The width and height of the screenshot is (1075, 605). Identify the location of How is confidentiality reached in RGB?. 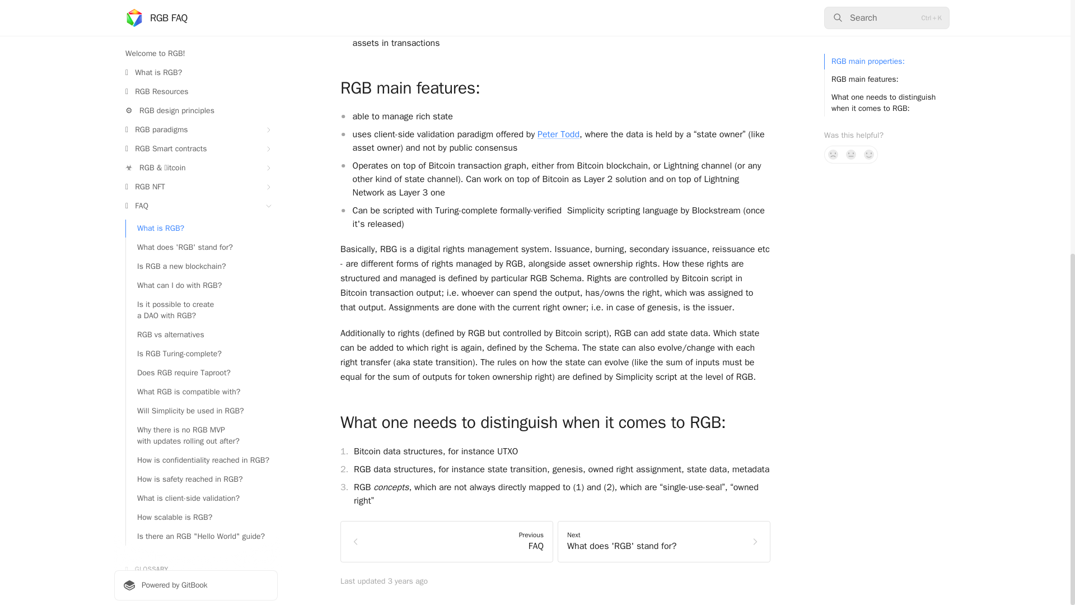
(202, 24).